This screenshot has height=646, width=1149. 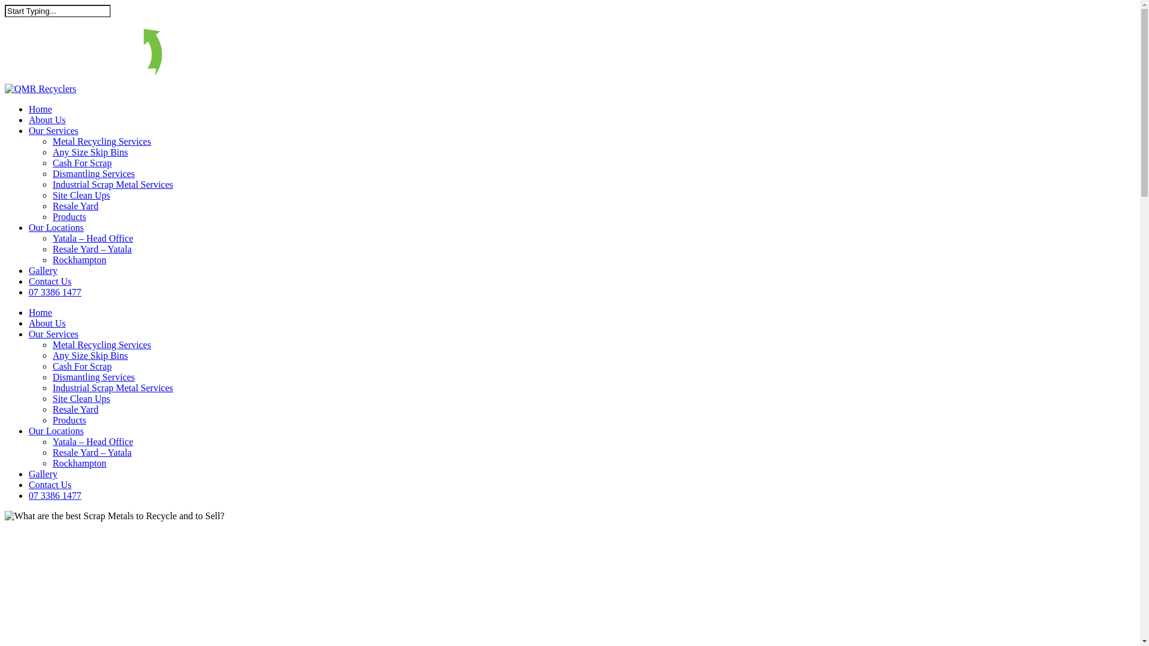 I want to click on Industrial Scrap Metal Services, so click(x=113, y=388).